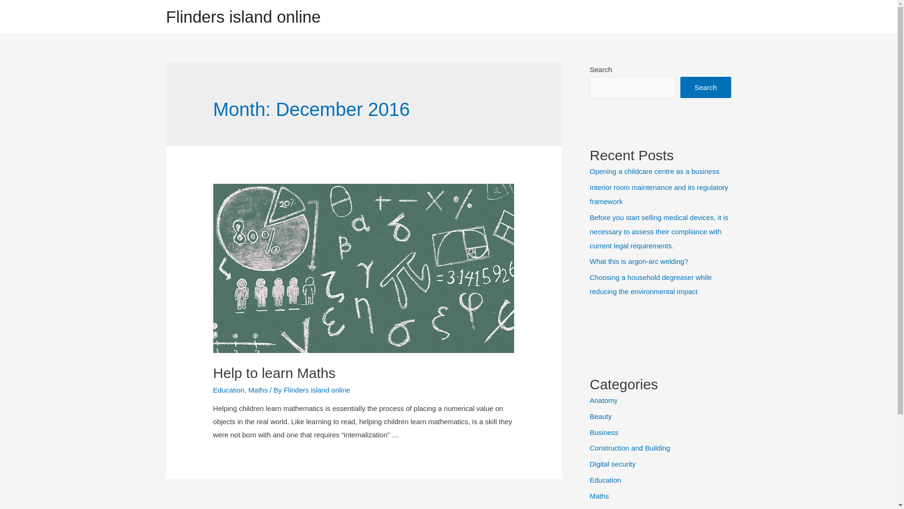 The height and width of the screenshot is (509, 904). I want to click on What this is argon-arc welding?, so click(638, 261).